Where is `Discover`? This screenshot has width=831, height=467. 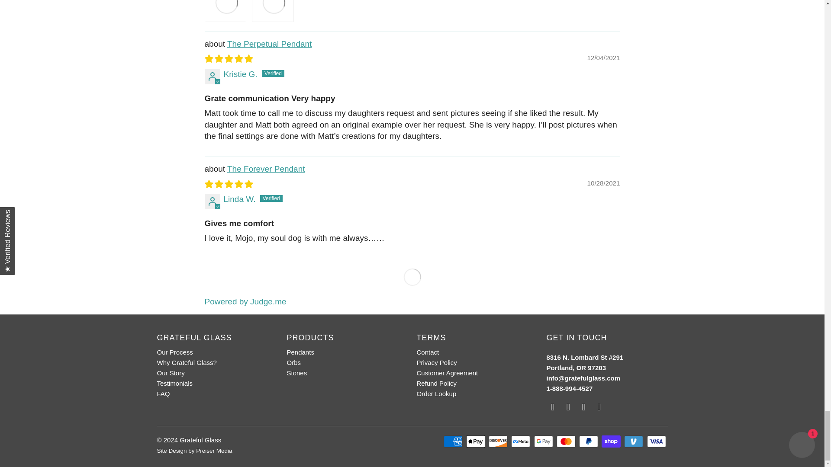 Discover is located at coordinates (499, 441).